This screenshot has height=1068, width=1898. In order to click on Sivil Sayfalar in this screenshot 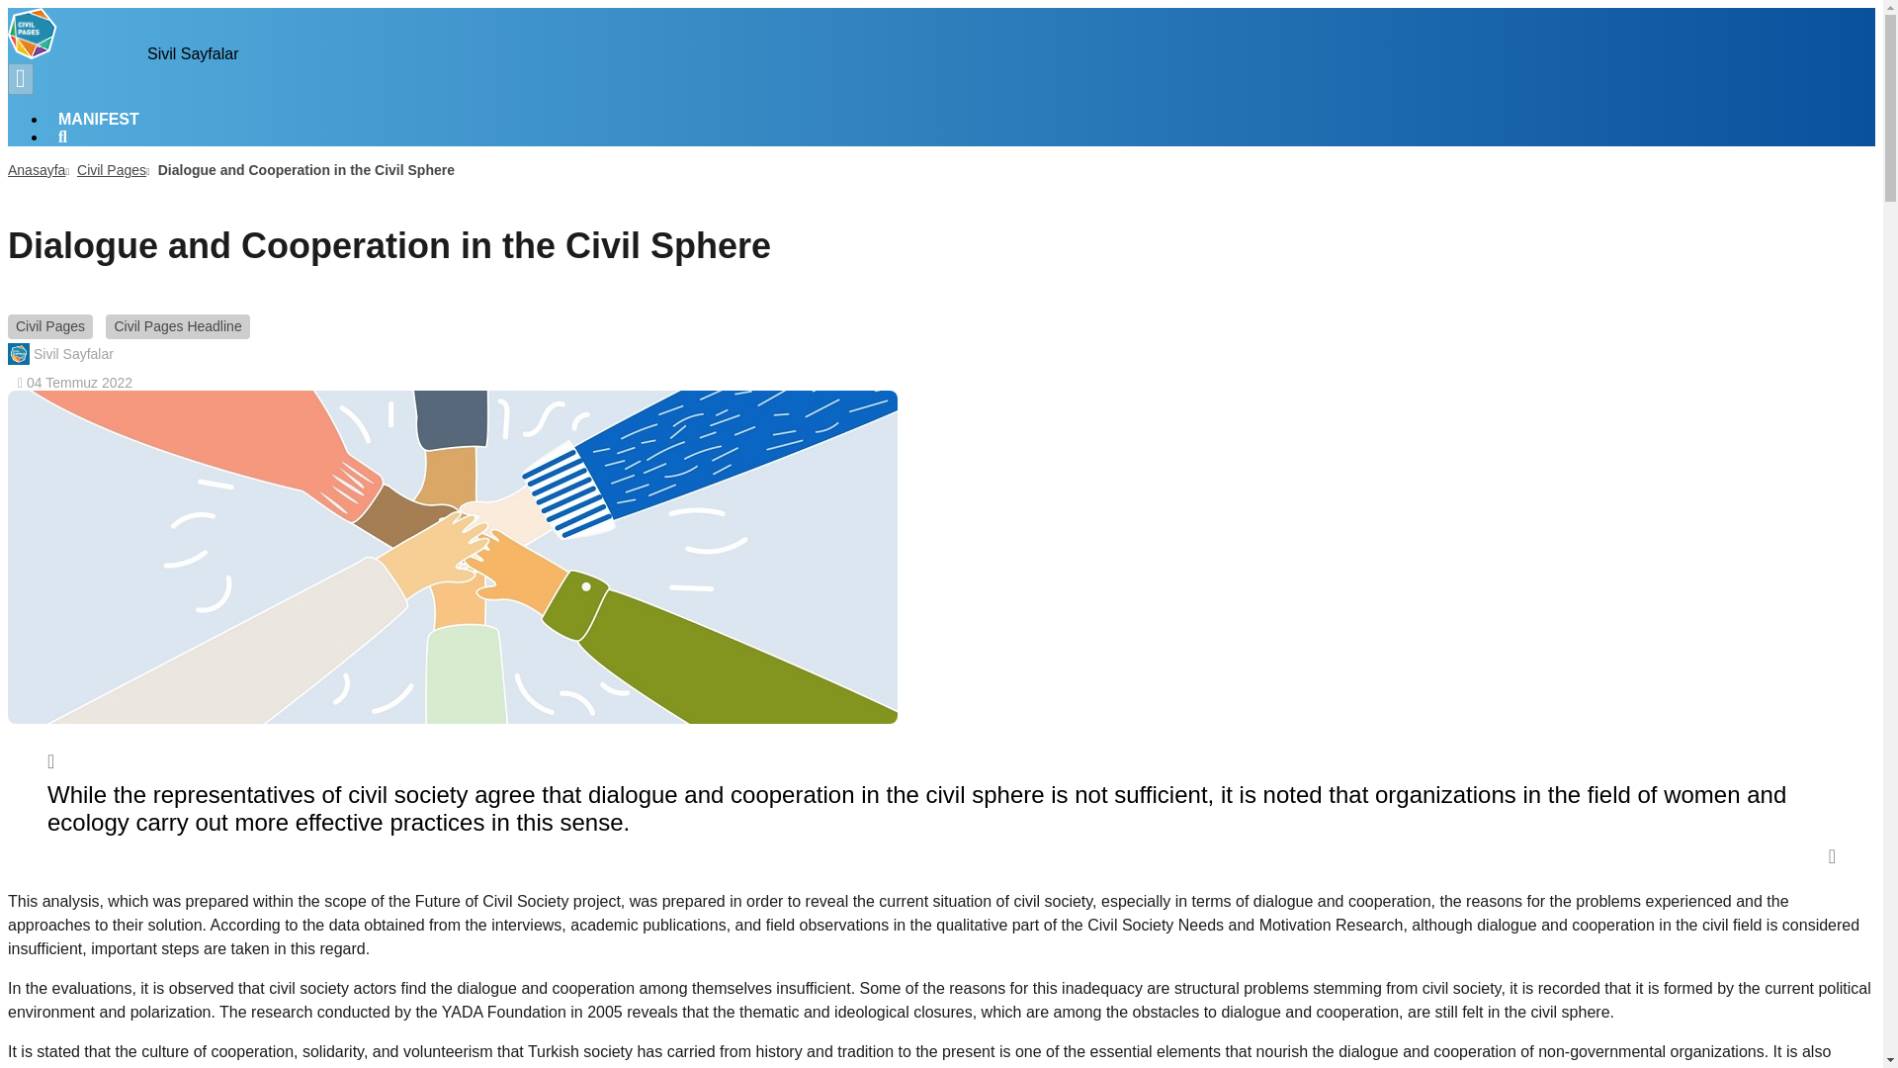, I will do `click(60, 354)`.